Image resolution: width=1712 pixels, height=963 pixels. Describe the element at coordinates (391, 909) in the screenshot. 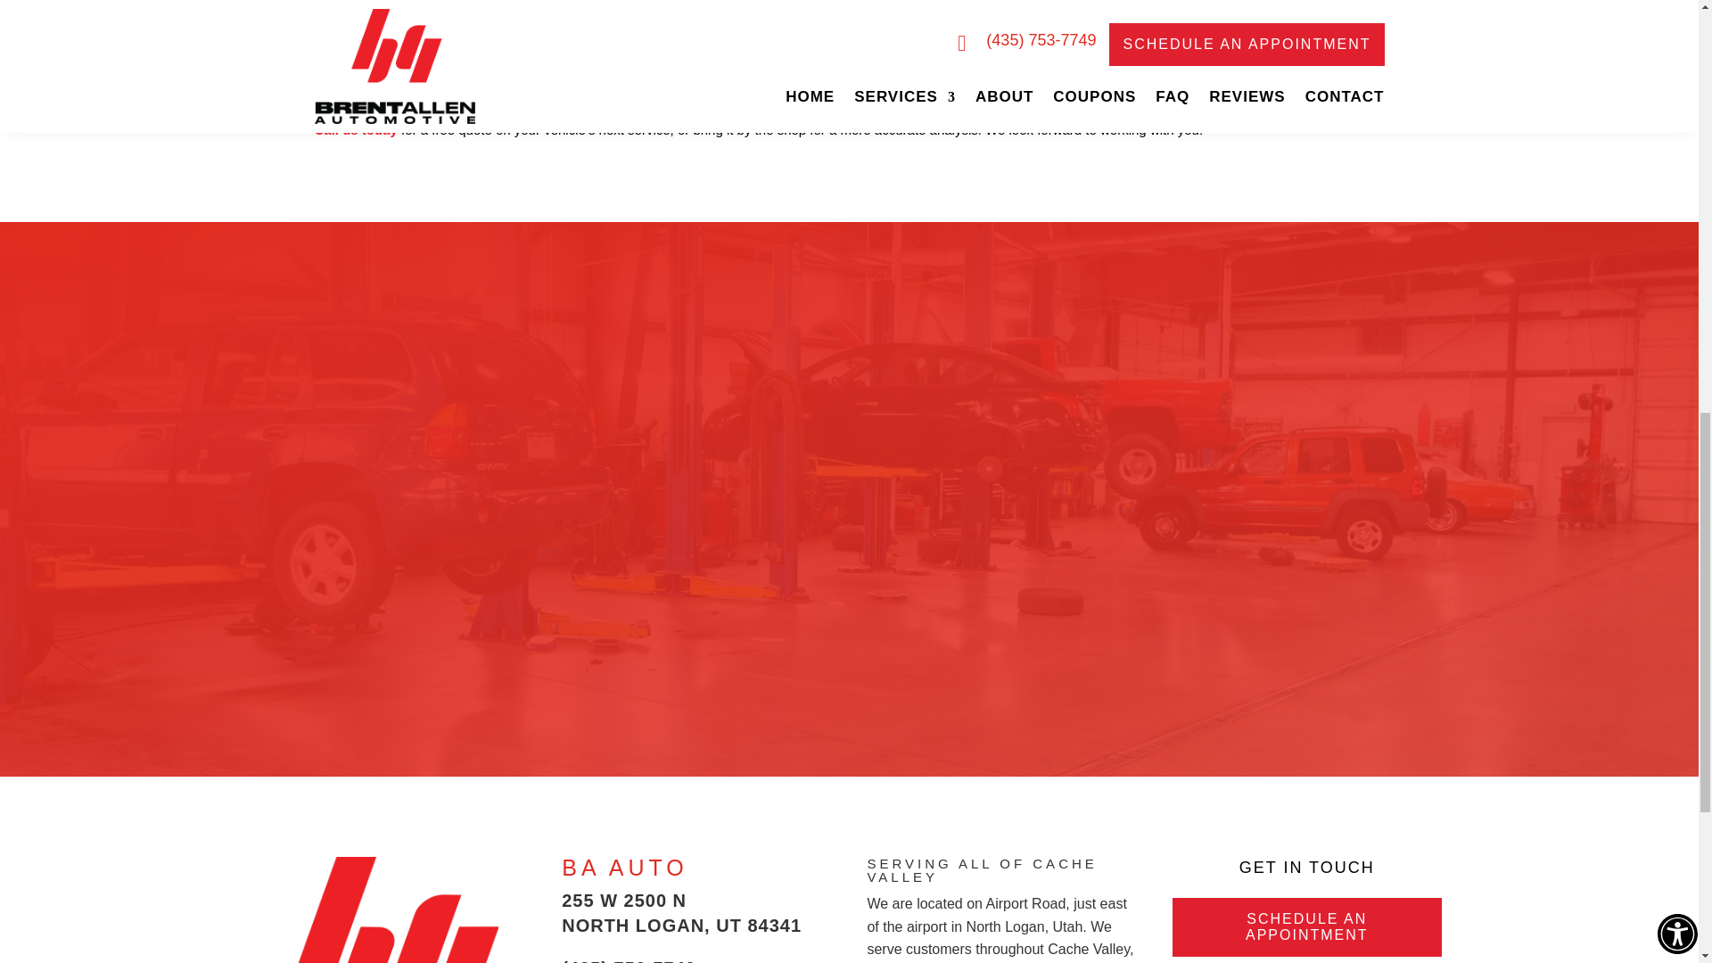

I see `ba-auto-logan-utah-auto-repair-logo` at that location.